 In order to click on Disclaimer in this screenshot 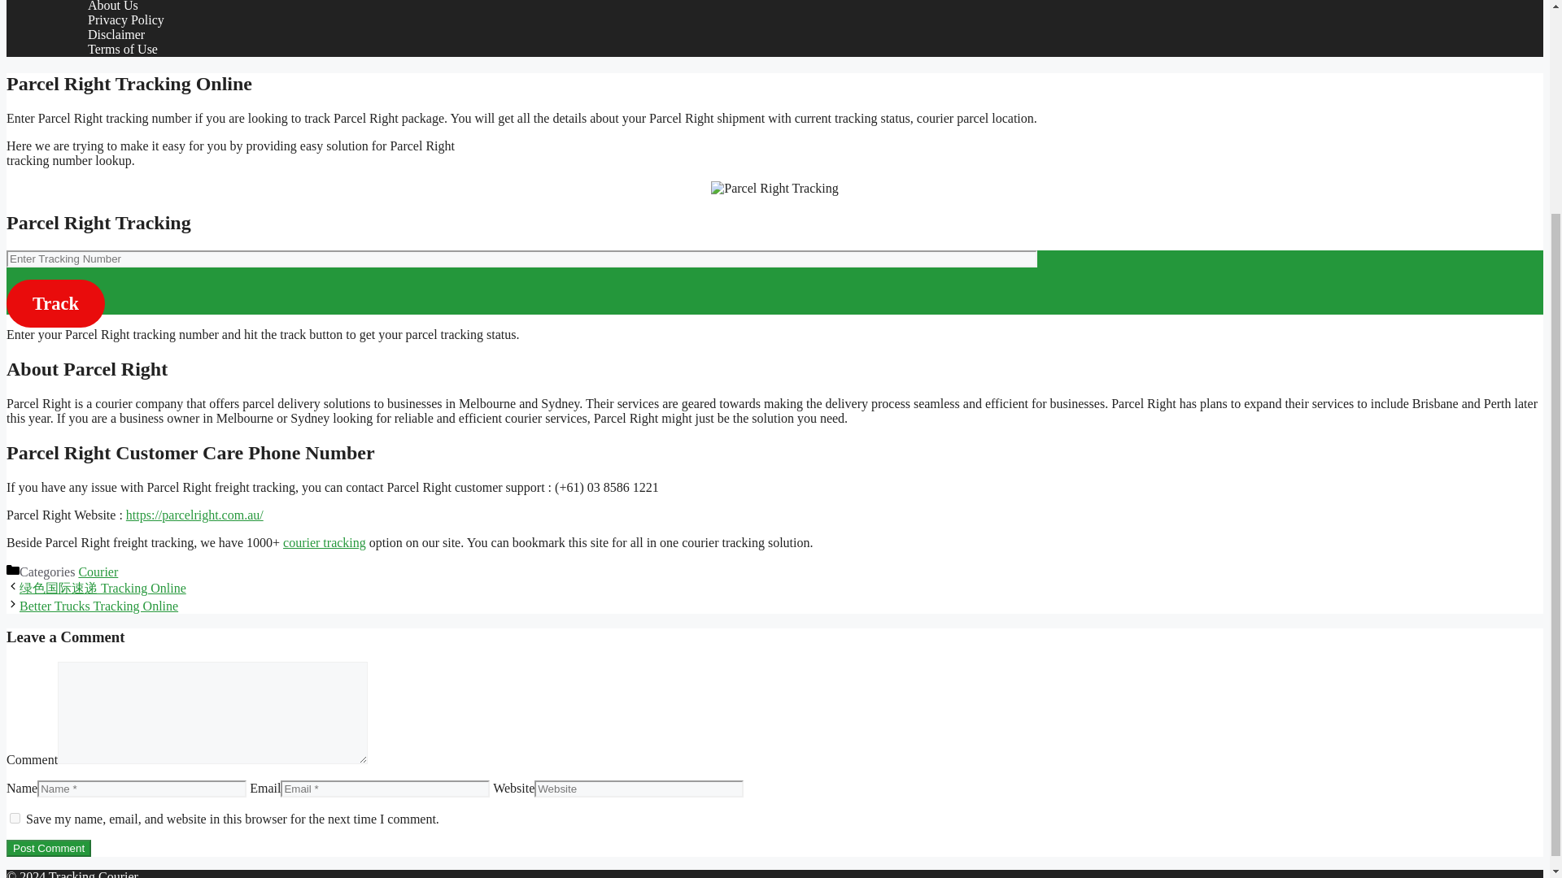, I will do `click(116, 34)`.